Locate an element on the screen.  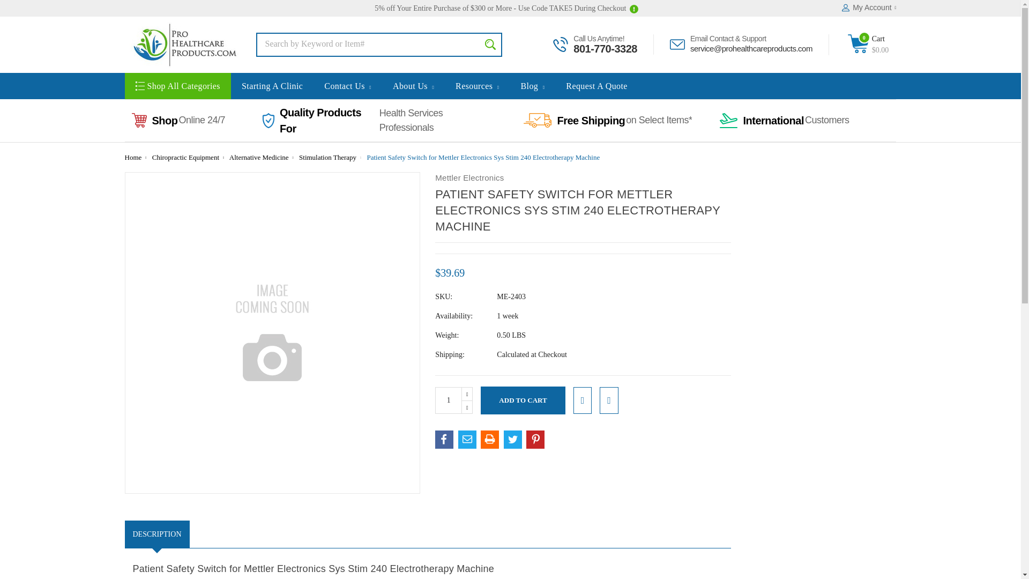
prohealthcareproducts.com is located at coordinates (182, 45).